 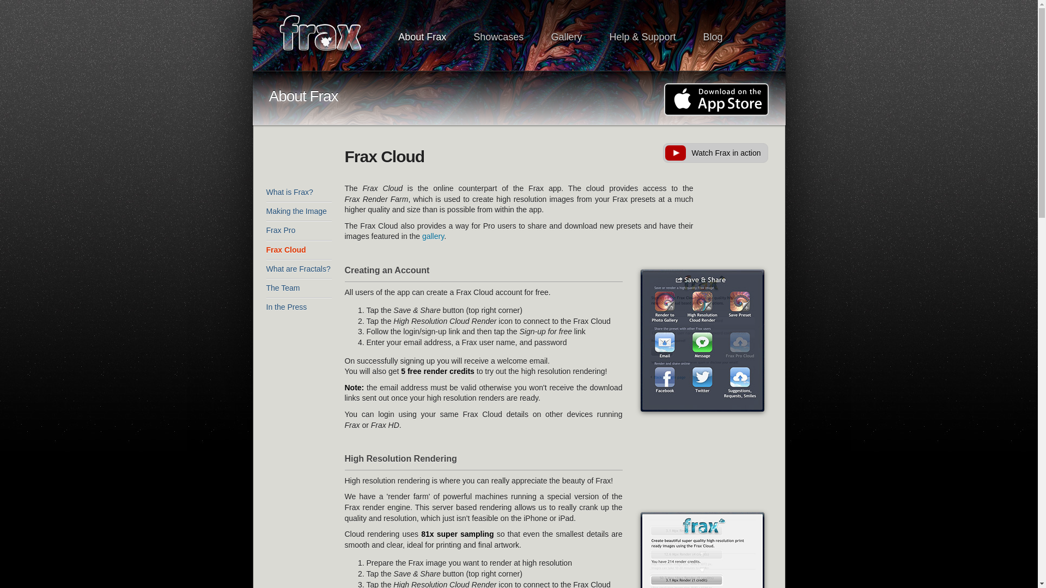 I want to click on Making the Image, so click(x=299, y=211).